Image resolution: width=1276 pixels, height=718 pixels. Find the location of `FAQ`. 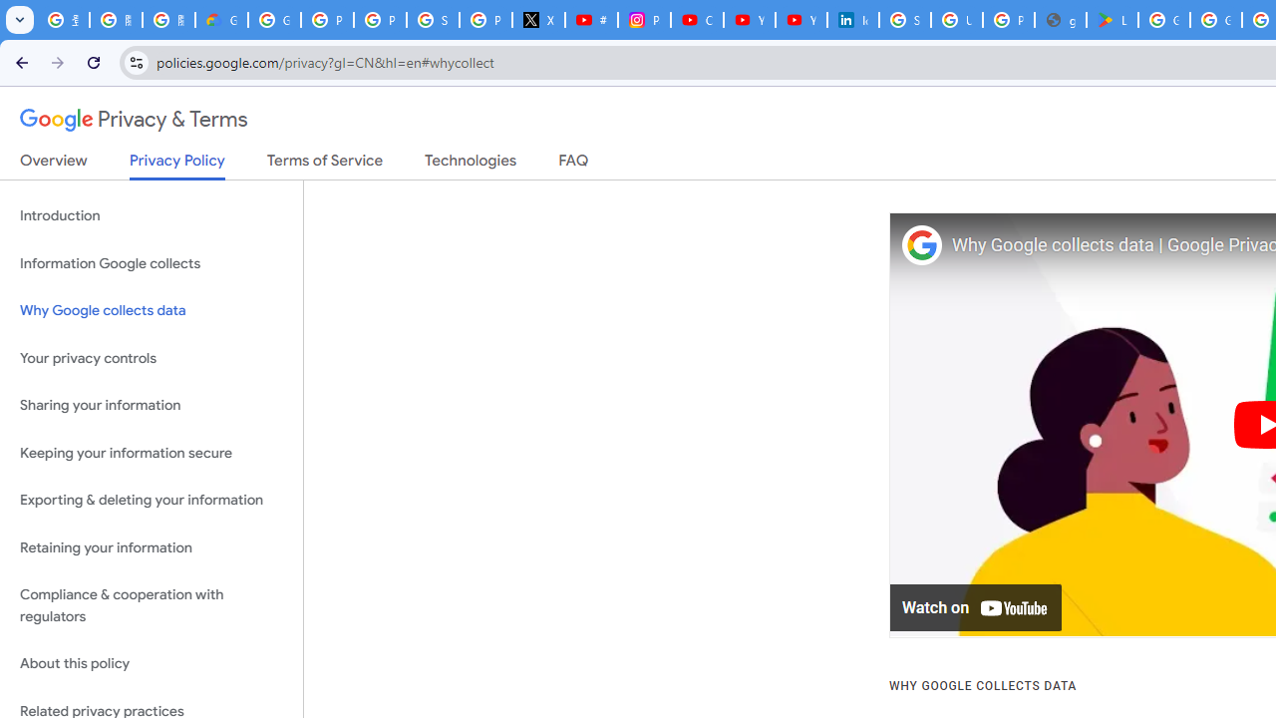

FAQ is located at coordinates (574, 165).